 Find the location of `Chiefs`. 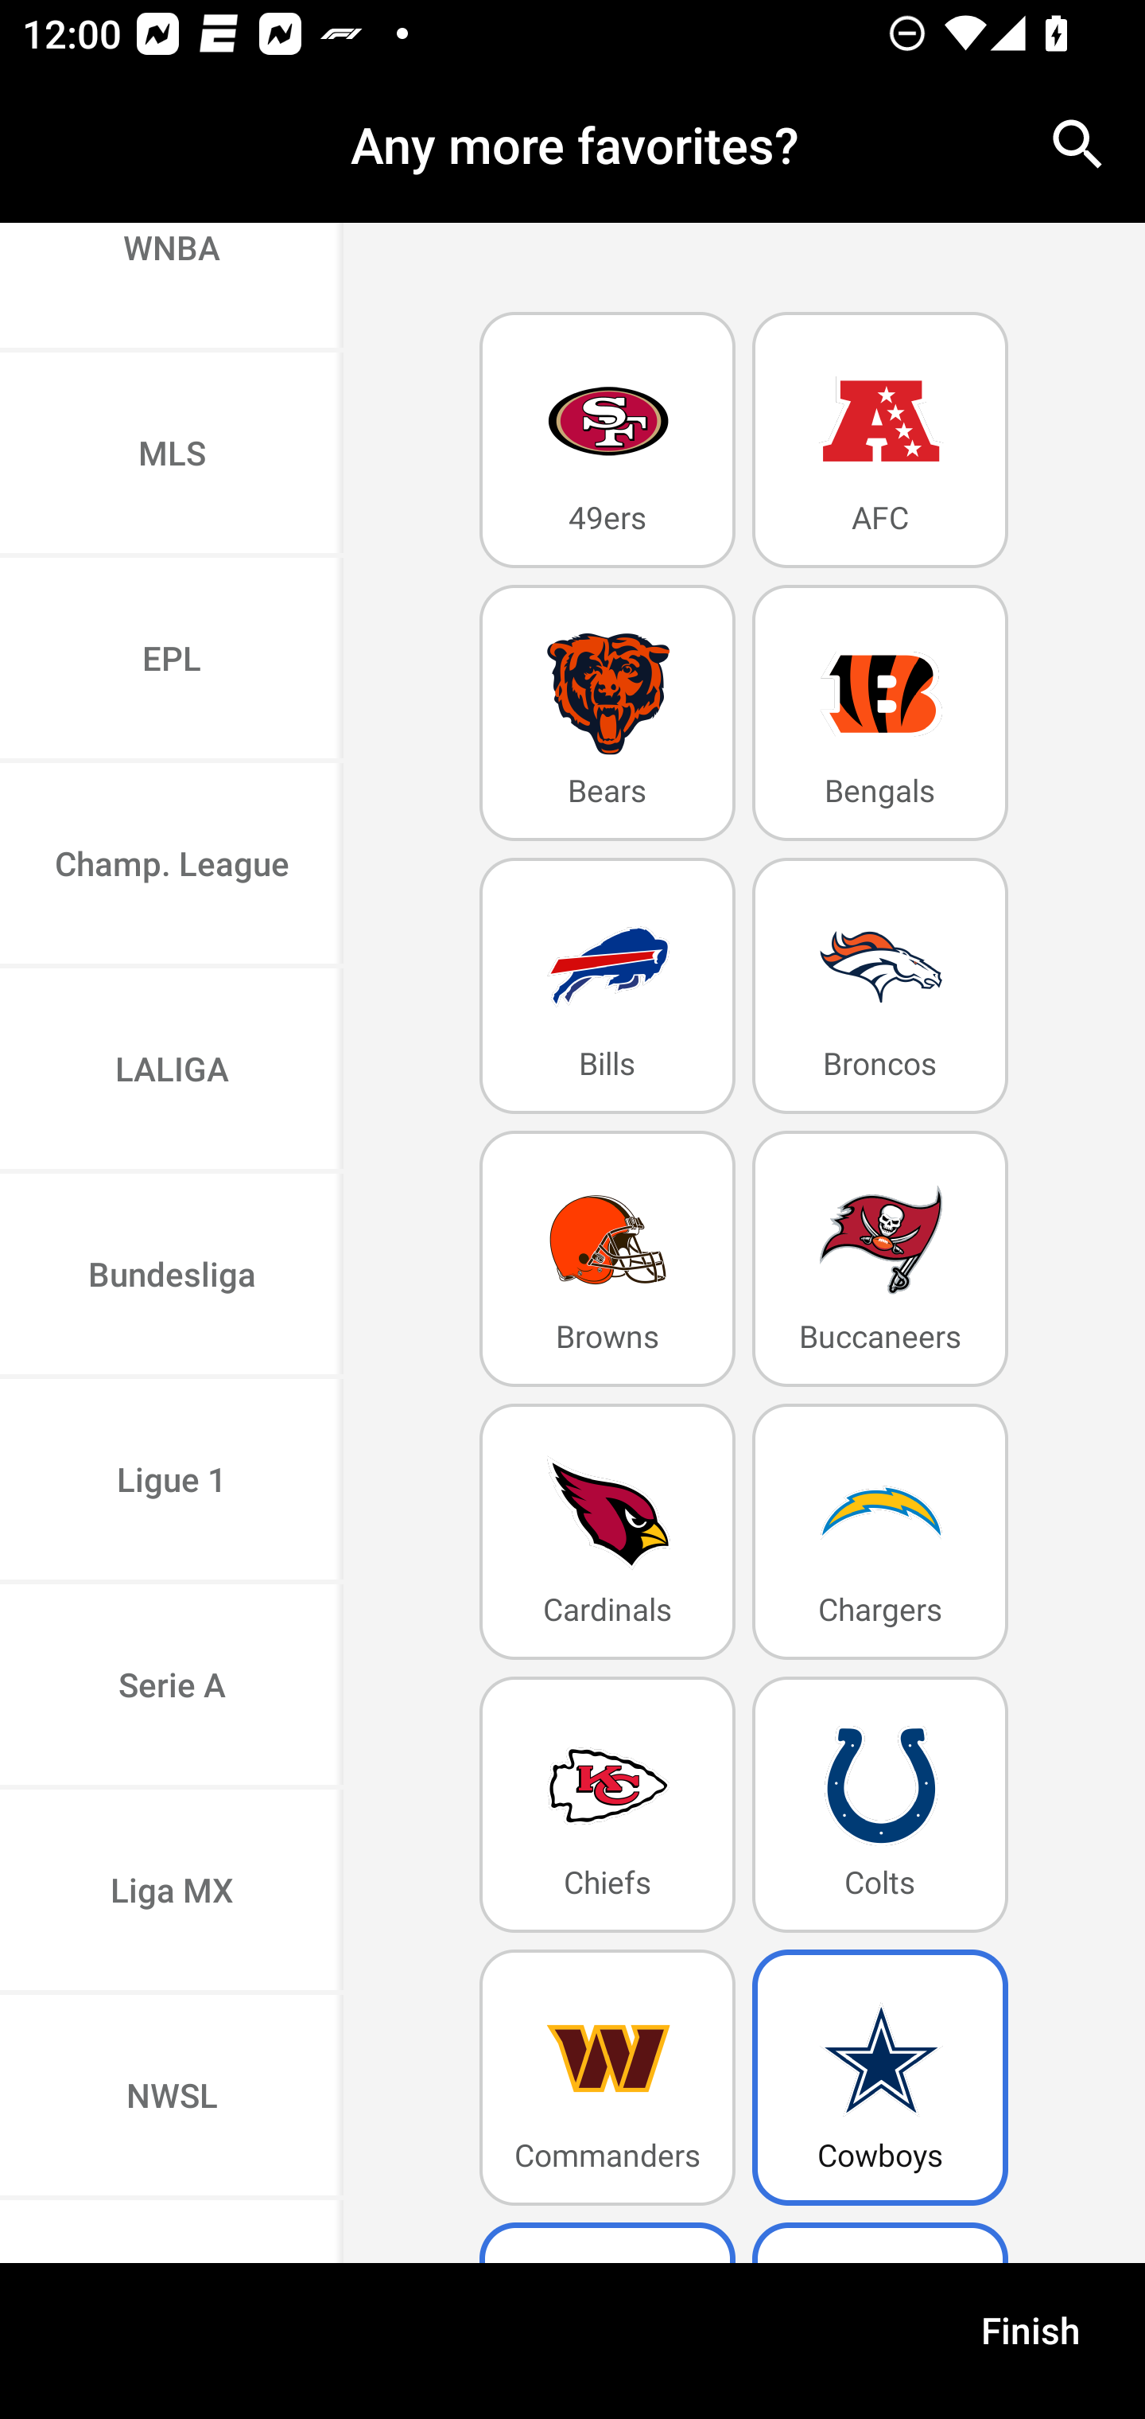

Chiefs is located at coordinates (607, 1804).